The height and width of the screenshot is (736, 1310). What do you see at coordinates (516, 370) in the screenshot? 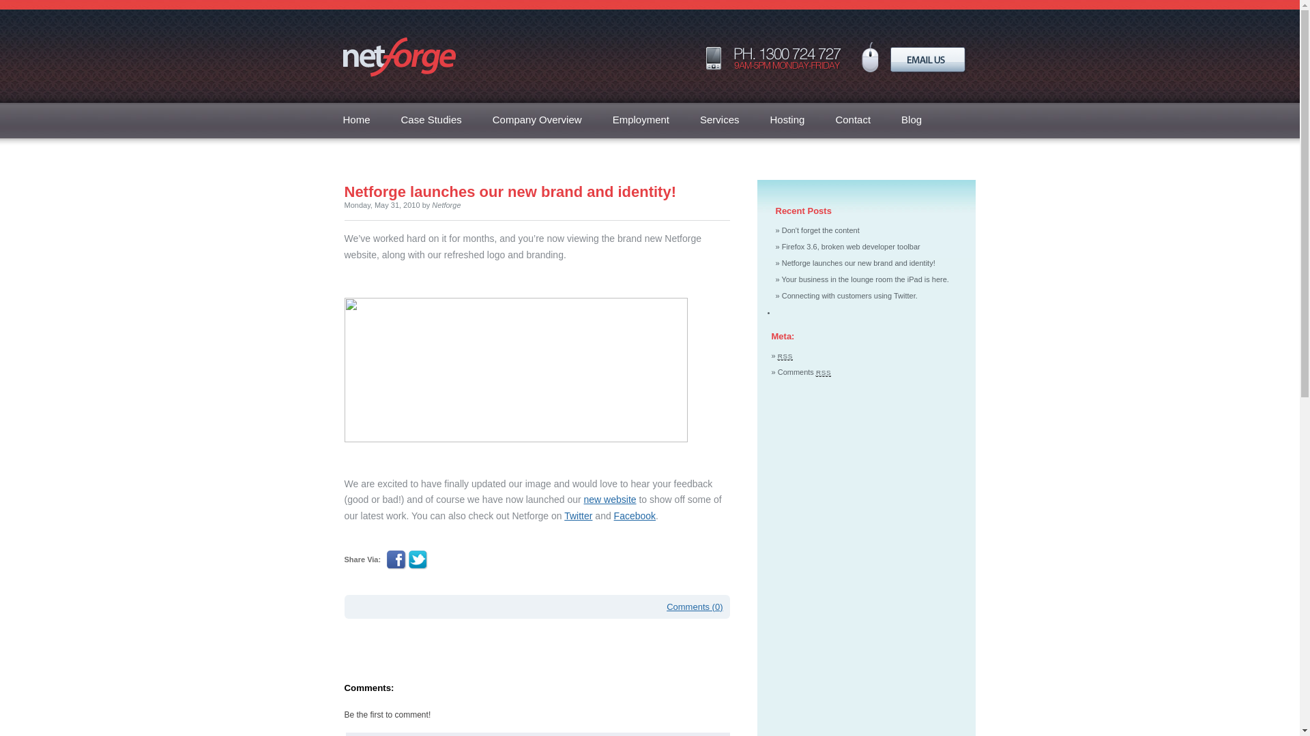
I see `nflog` at bounding box center [516, 370].